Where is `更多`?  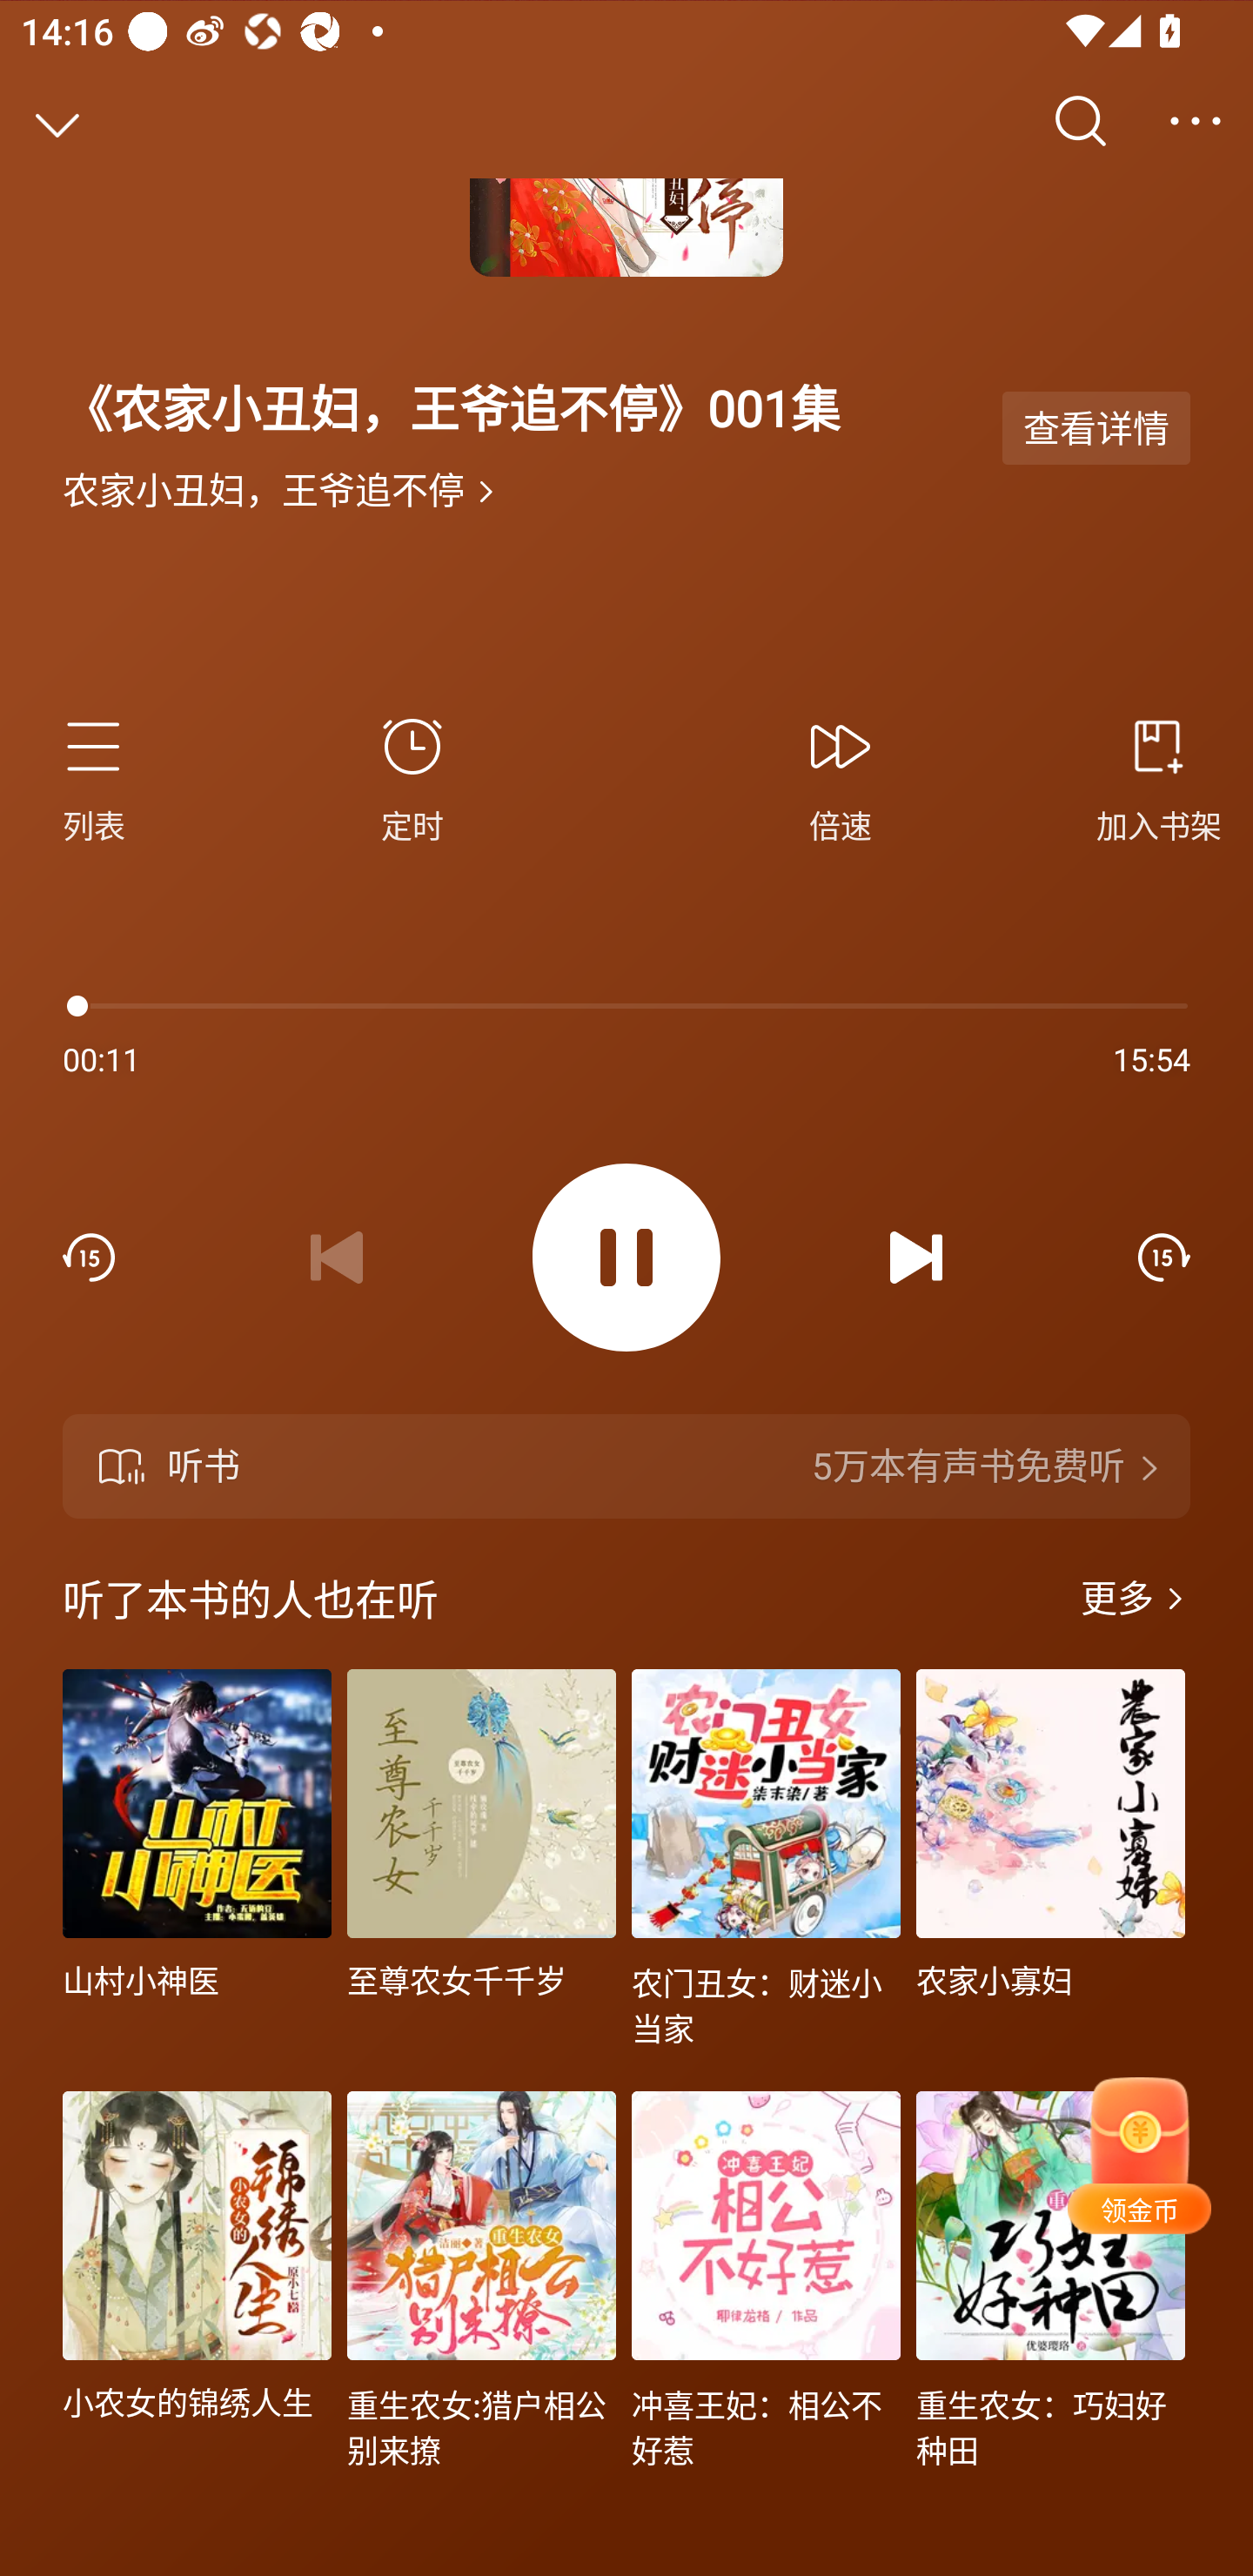 更多 is located at coordinates (1135, 1598).